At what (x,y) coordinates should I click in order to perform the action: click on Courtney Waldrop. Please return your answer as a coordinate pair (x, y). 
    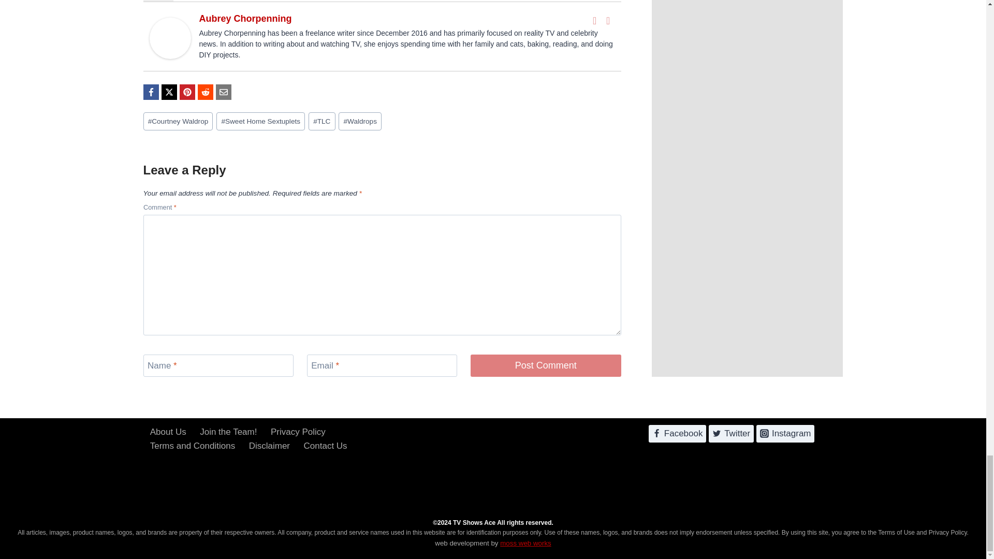
    Looking at the image, I should click on (178, 121).